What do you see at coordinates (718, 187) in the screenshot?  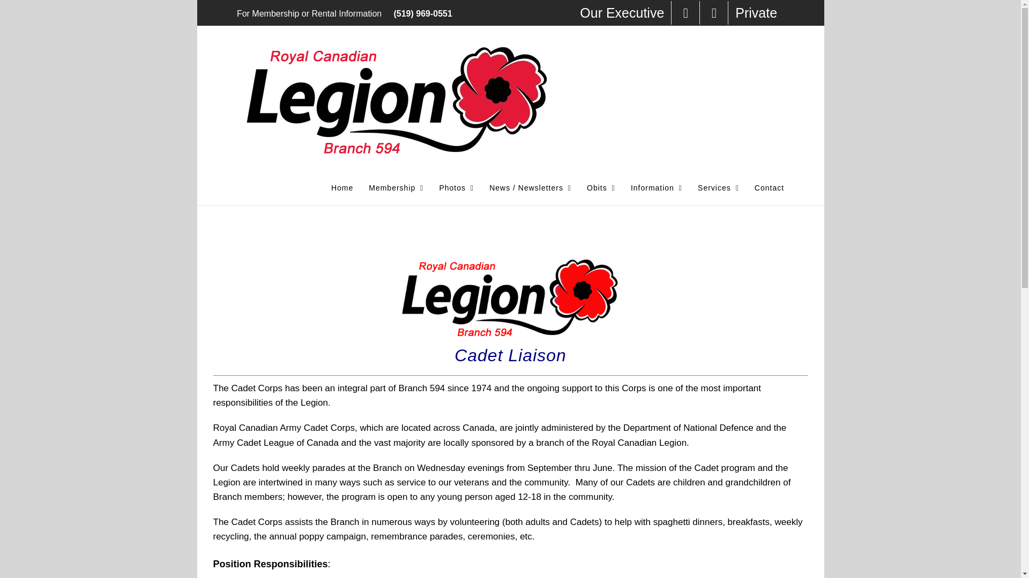 I see `Services` at bounding box center [718, 187].